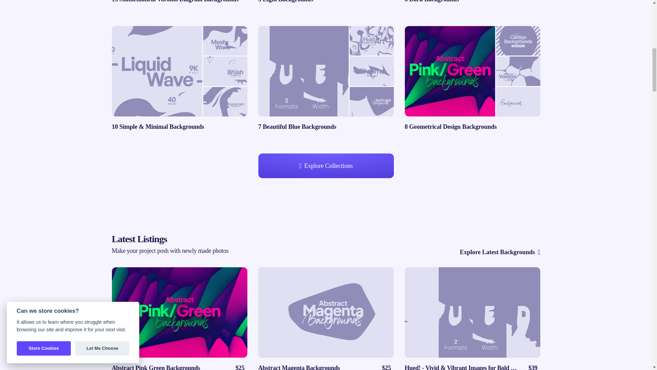  I want to click on 13 Mathematical Voronoi Diagram Backgrounds, so click(179, 2).